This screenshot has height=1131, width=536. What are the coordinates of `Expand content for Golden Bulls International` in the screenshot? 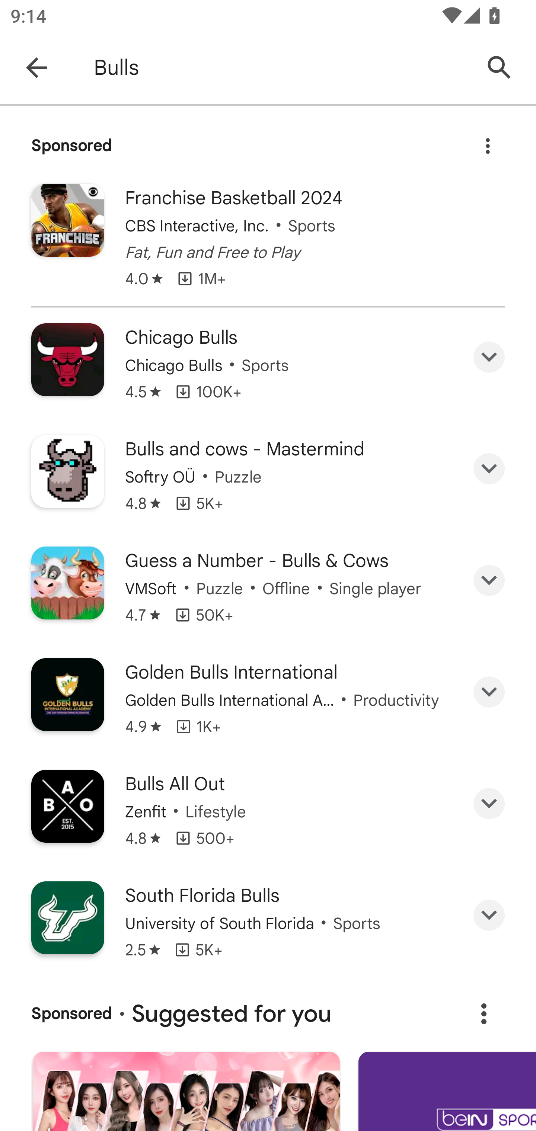 It's located at (489, 691).